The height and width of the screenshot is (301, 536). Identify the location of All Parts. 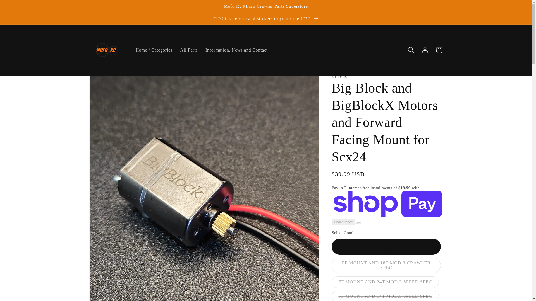
(189, 50).